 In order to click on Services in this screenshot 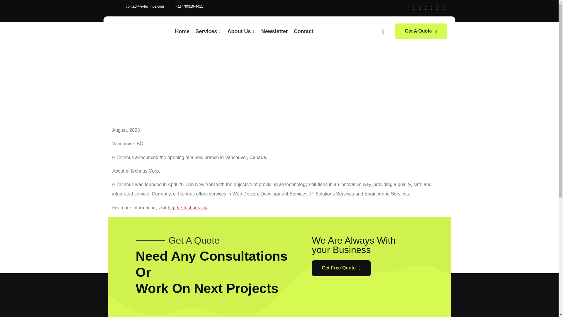, I will do `click(211, 35)`.